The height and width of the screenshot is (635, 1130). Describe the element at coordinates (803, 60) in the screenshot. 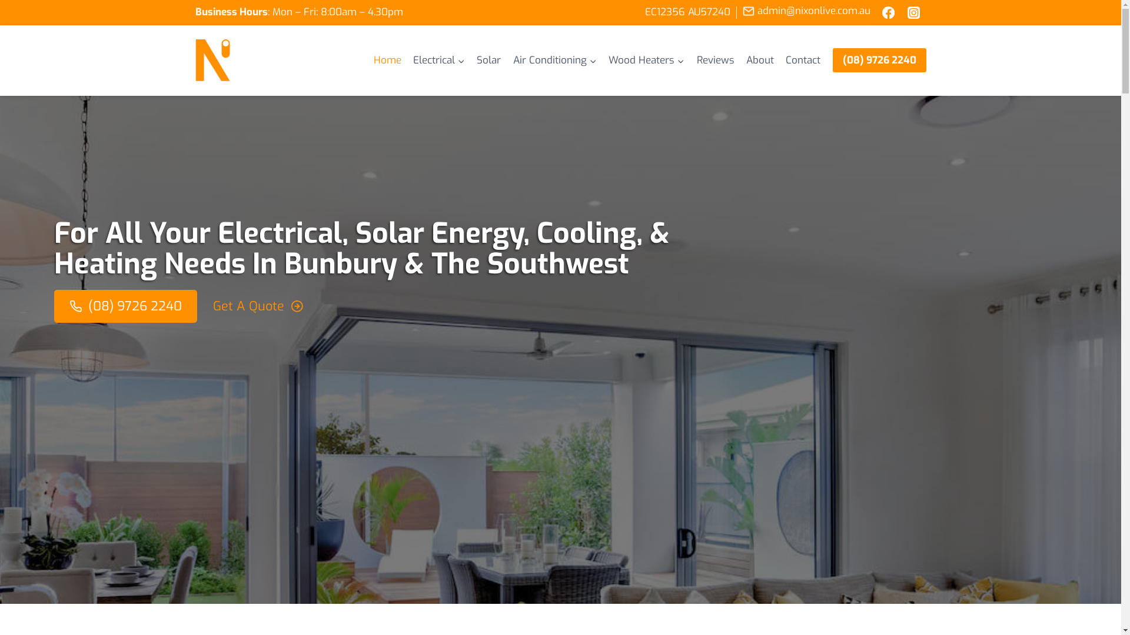

I see `Contact` at that location.